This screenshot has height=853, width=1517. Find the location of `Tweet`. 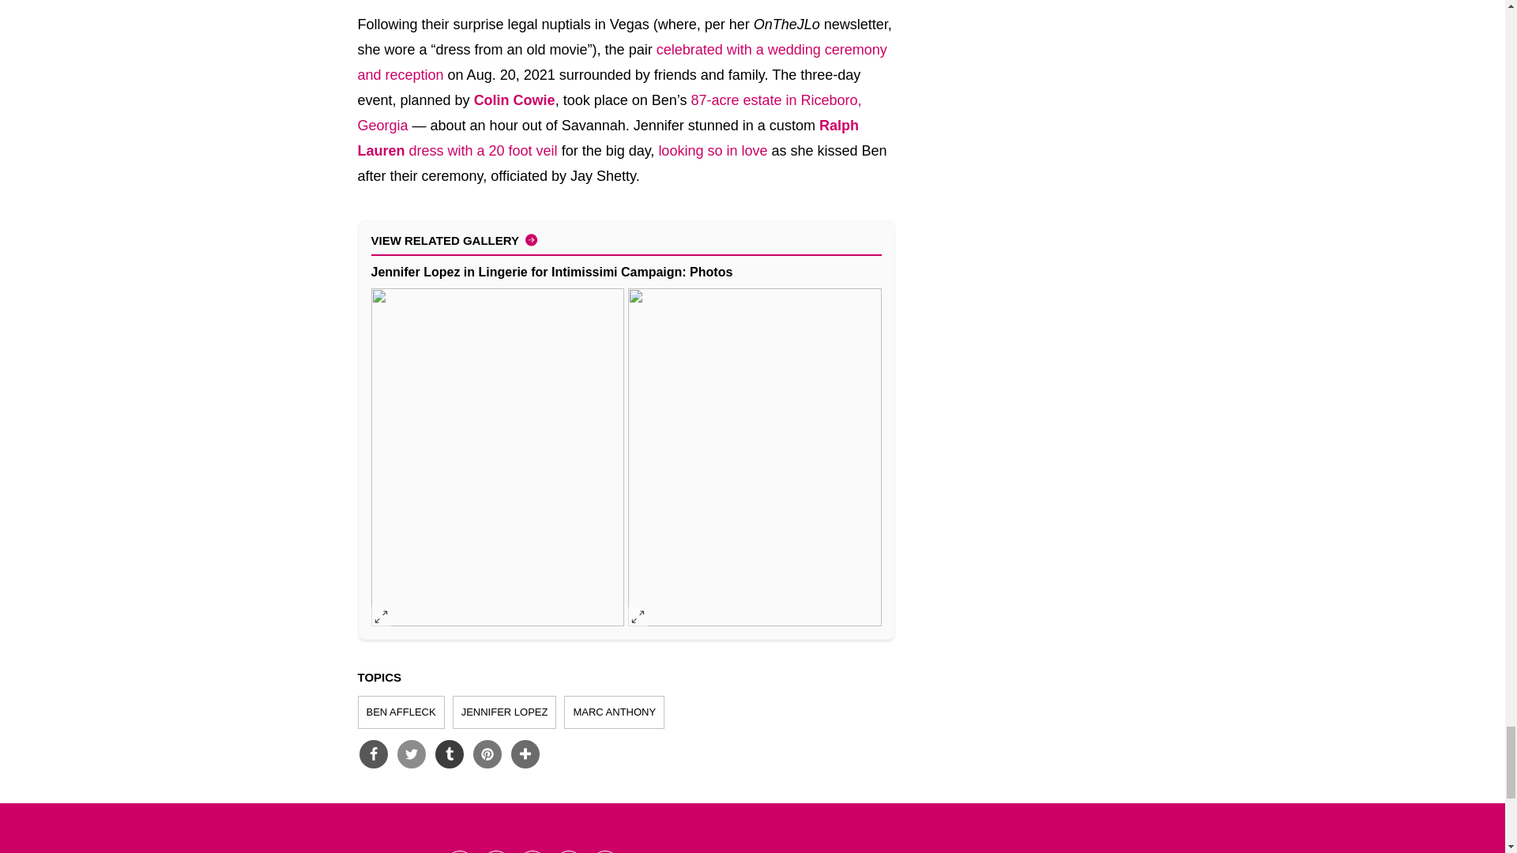

Tweet is located at coordinates (410, 754).